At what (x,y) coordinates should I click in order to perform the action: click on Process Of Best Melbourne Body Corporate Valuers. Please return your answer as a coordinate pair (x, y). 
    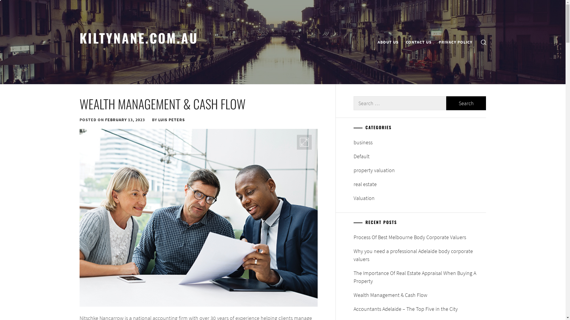
    Looking at the image, I should click on (420, 237).